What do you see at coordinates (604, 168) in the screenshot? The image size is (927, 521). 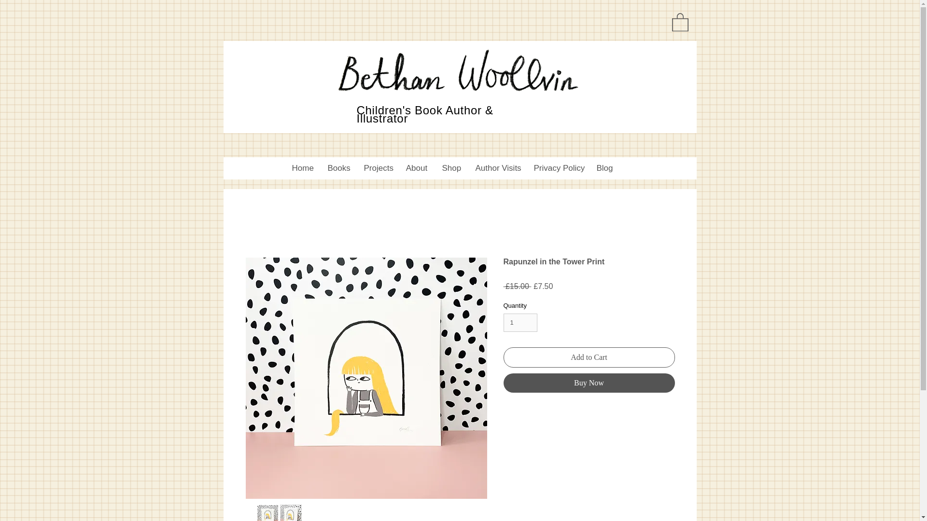 I see `Blog` at bounding box center [604, 168].